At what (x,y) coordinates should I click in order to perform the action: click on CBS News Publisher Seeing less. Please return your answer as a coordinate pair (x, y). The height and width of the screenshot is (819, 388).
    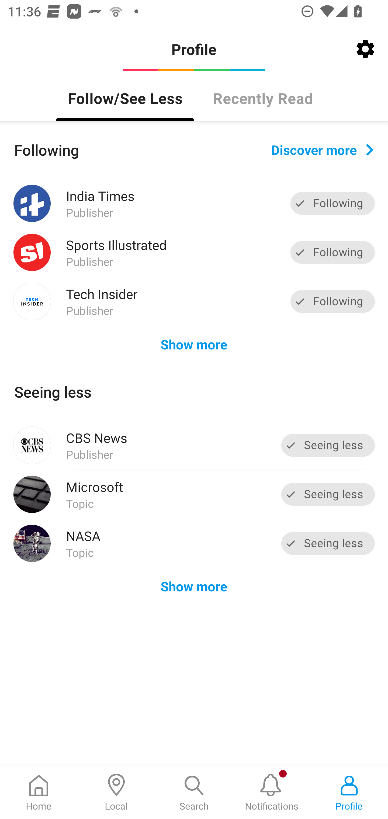
    Looking at the image, I should click on (194, 445).